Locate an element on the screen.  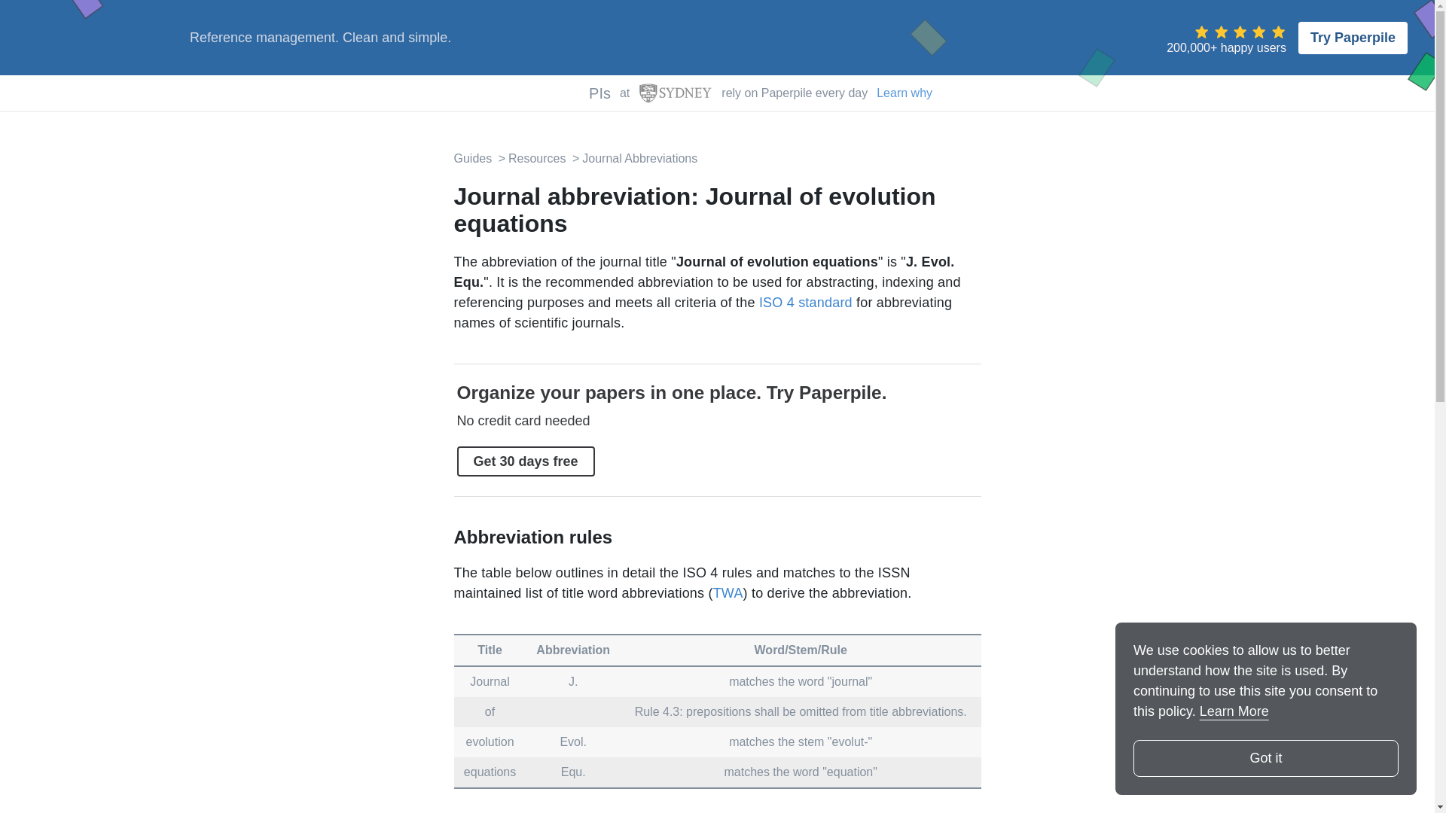
ISO 4 standard is located at coordinates (806, 303).